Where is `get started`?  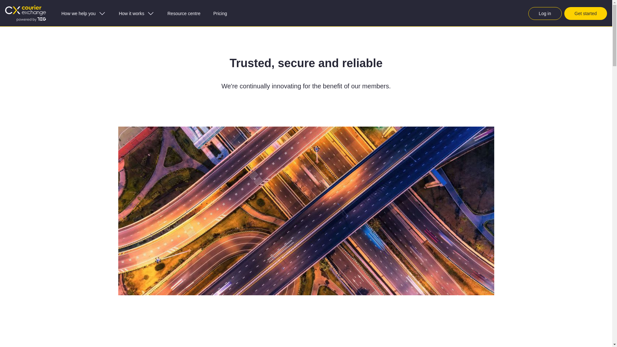 get started is located at coordinates (586, 13).